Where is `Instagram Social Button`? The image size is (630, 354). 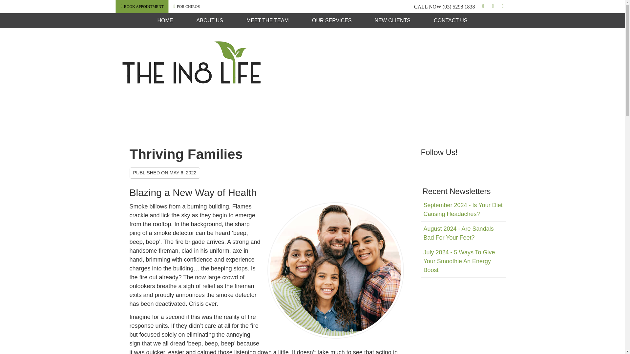
Instagram Social Button is located at coordinates (493, 7).